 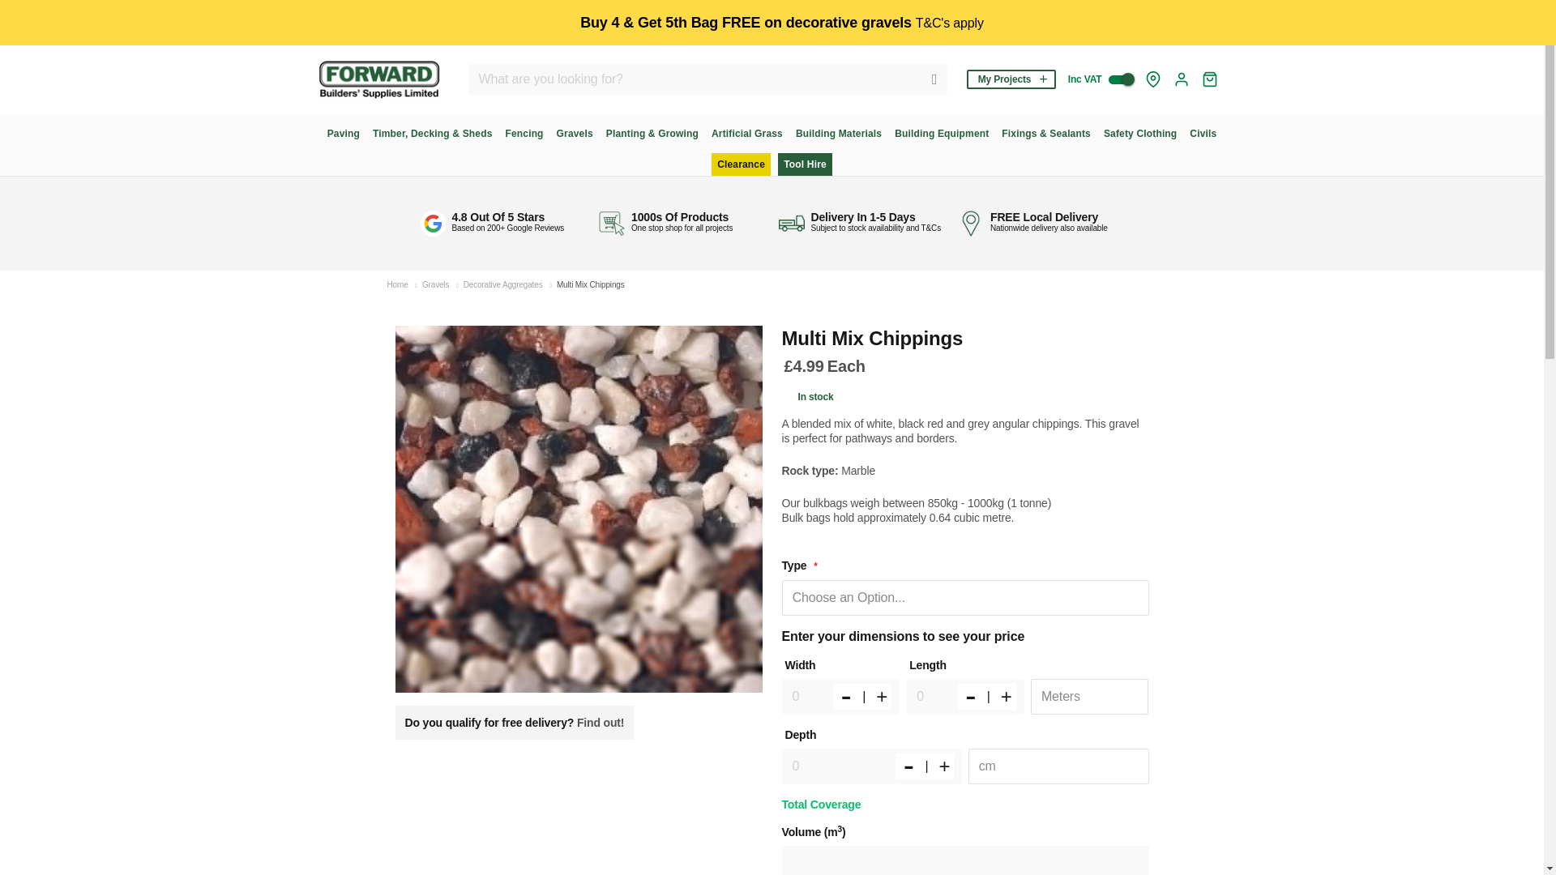 What do you see at coordinates (1182, 79) in the screenshot?
I see `Log Out` at bounding box center [1182, 79].